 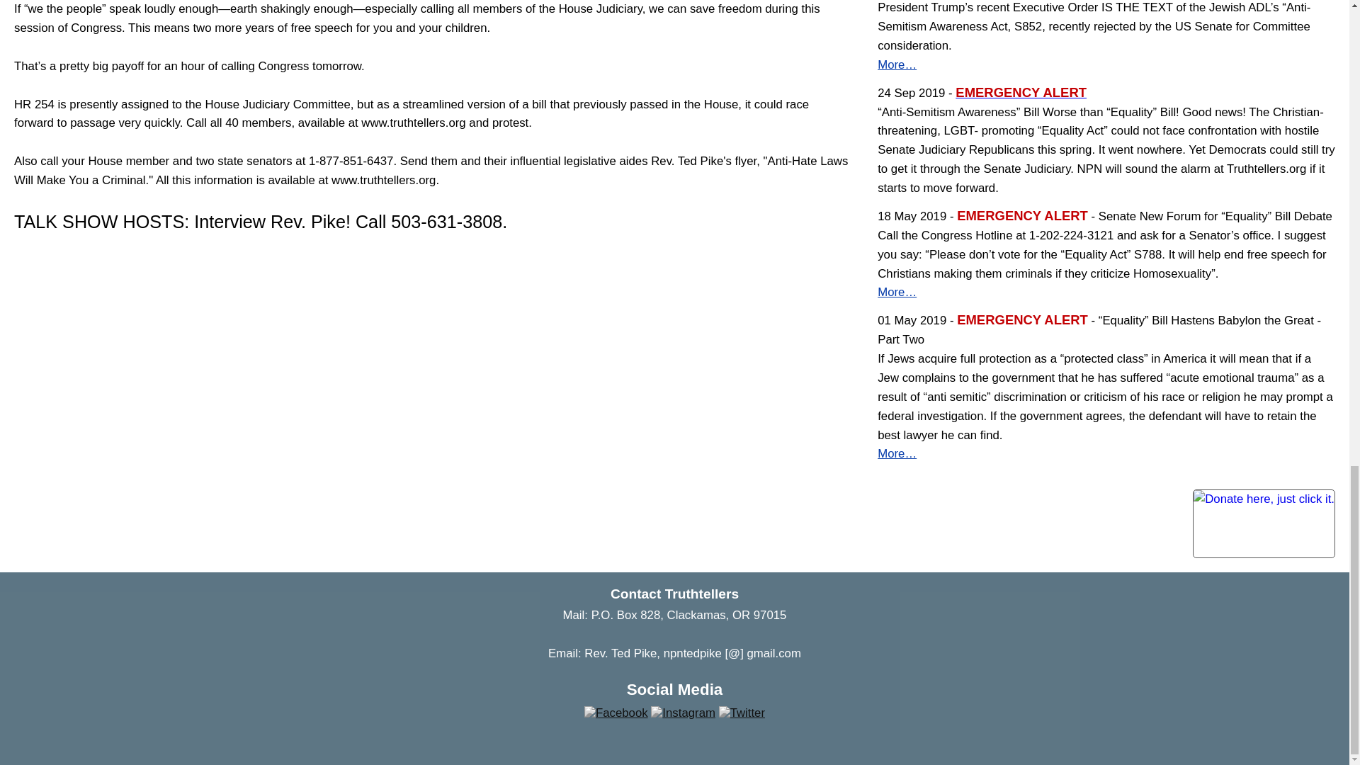 What do you see at coordinates (897, 65) in the screenshot?
I see `Click here to read the article.` at bounding box center [897, 65].